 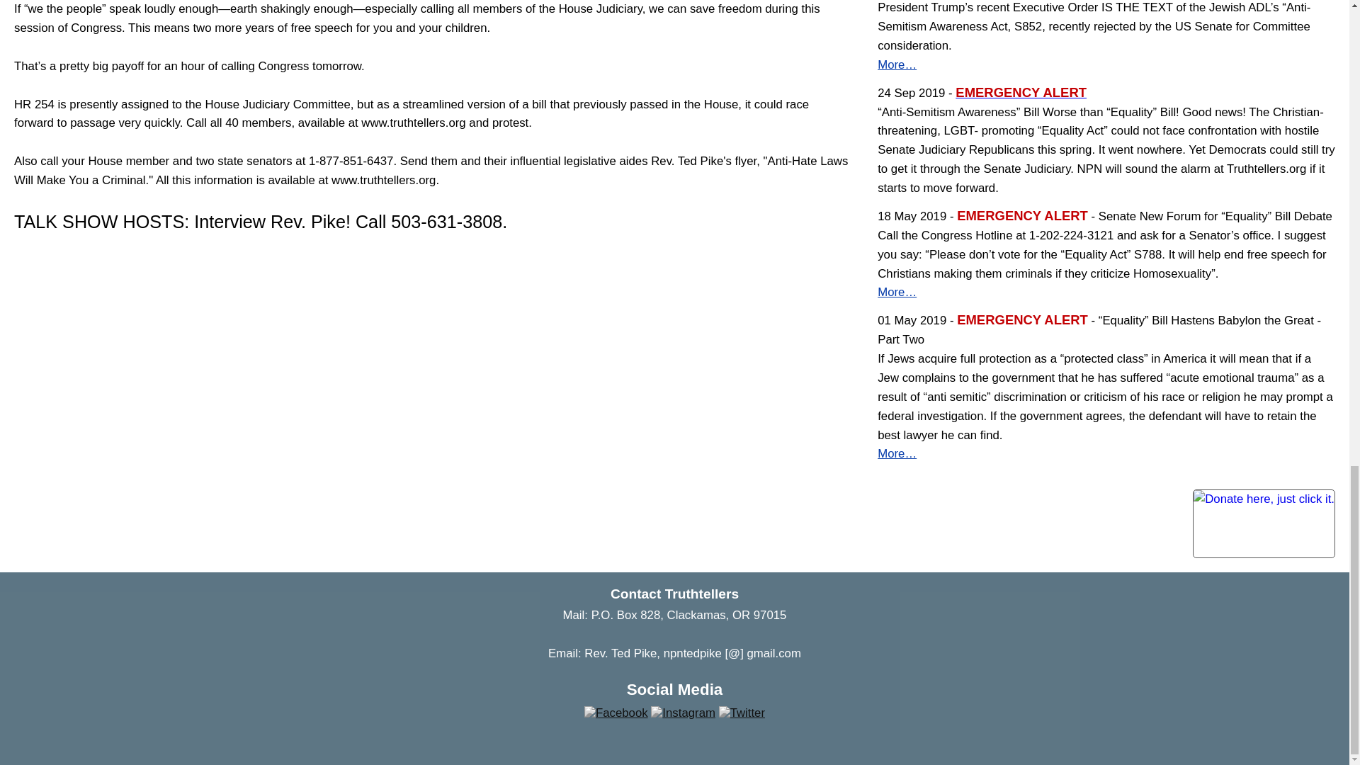 What do you see at coordinates (897, 65) in the screenshot?
I see `Click here to read the article.` at bounding box center [897, 65].